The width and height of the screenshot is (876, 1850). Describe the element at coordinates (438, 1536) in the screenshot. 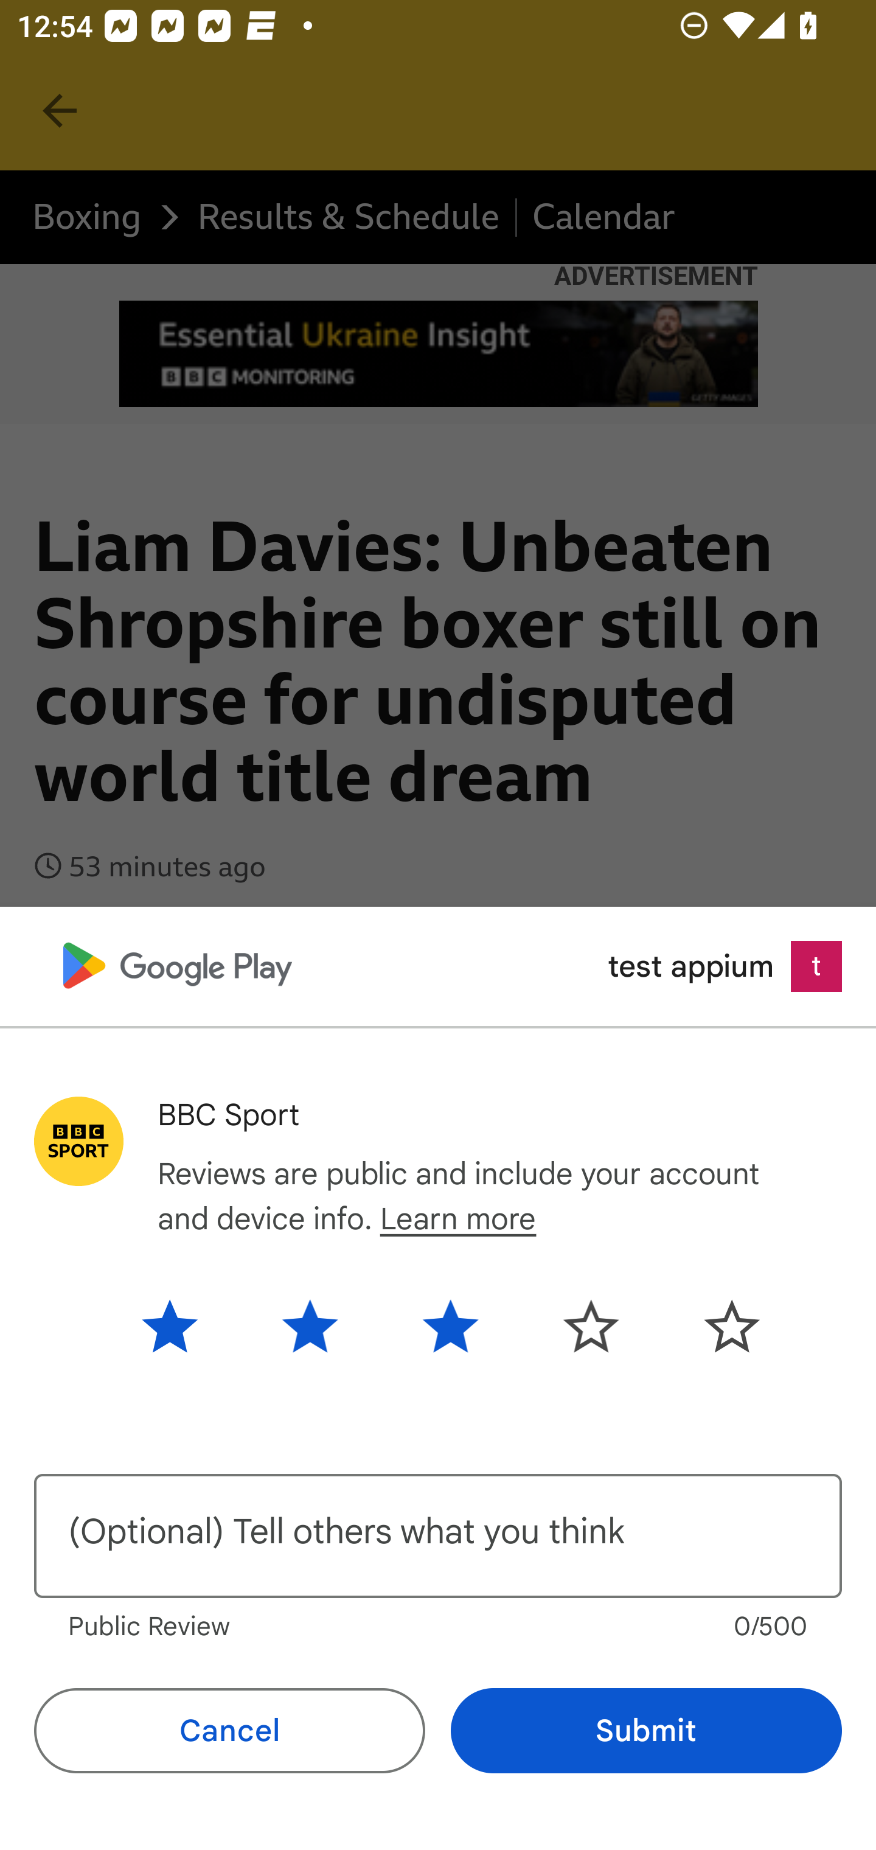

I see `(Optional) Tell others what you think` at that location.